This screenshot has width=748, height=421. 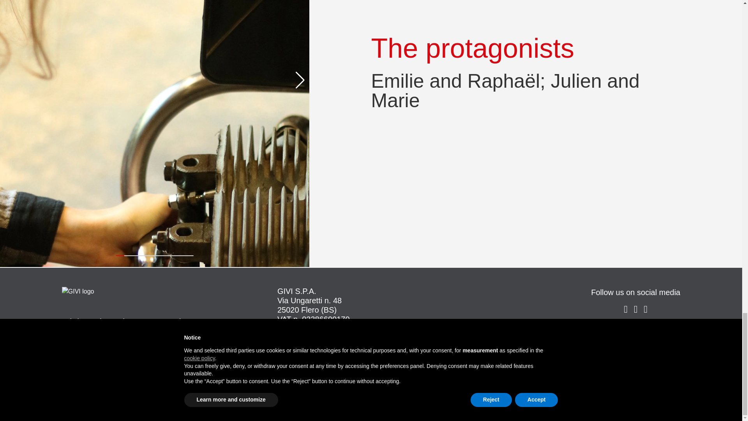 What do you see at coordinates (636, 347) in the screenshot?
I see `Privacy policy` at bounding box center [636, 347].